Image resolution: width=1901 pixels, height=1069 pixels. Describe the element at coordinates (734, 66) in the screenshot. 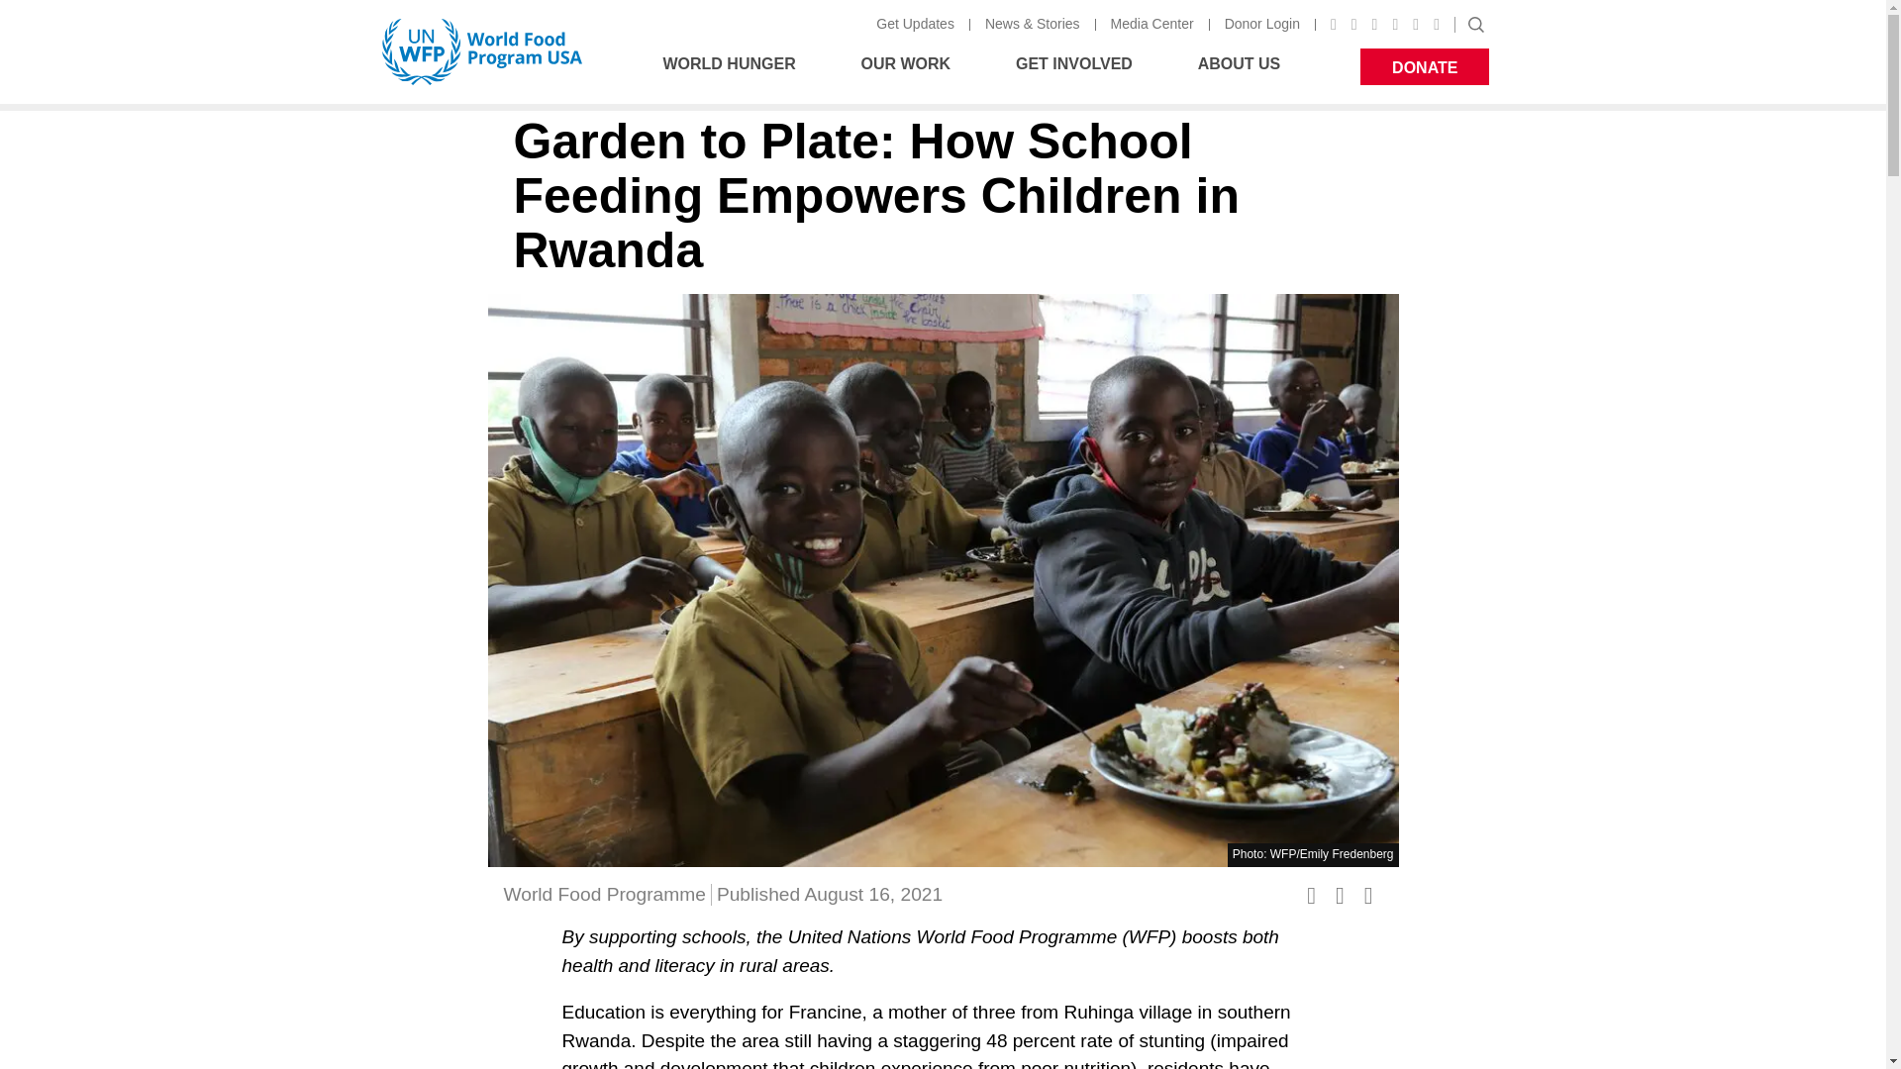

I see `World Hunger` at that location.